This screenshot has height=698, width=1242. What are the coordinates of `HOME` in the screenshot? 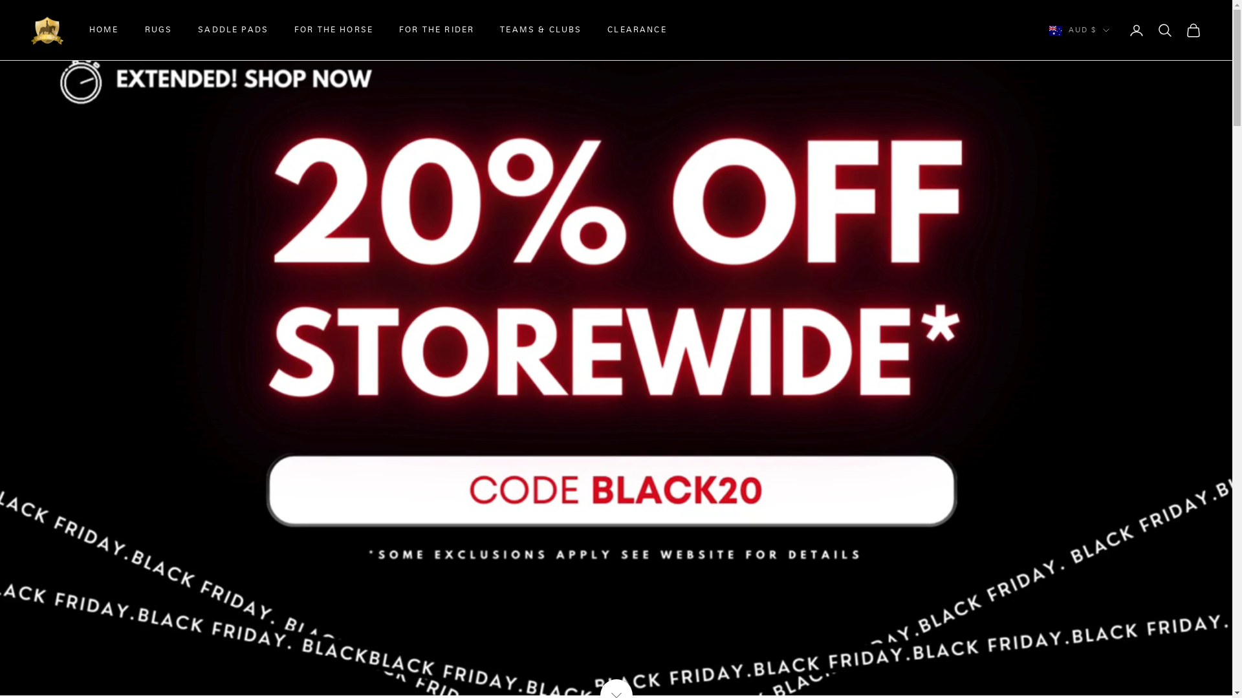 It's located at (104, 30).